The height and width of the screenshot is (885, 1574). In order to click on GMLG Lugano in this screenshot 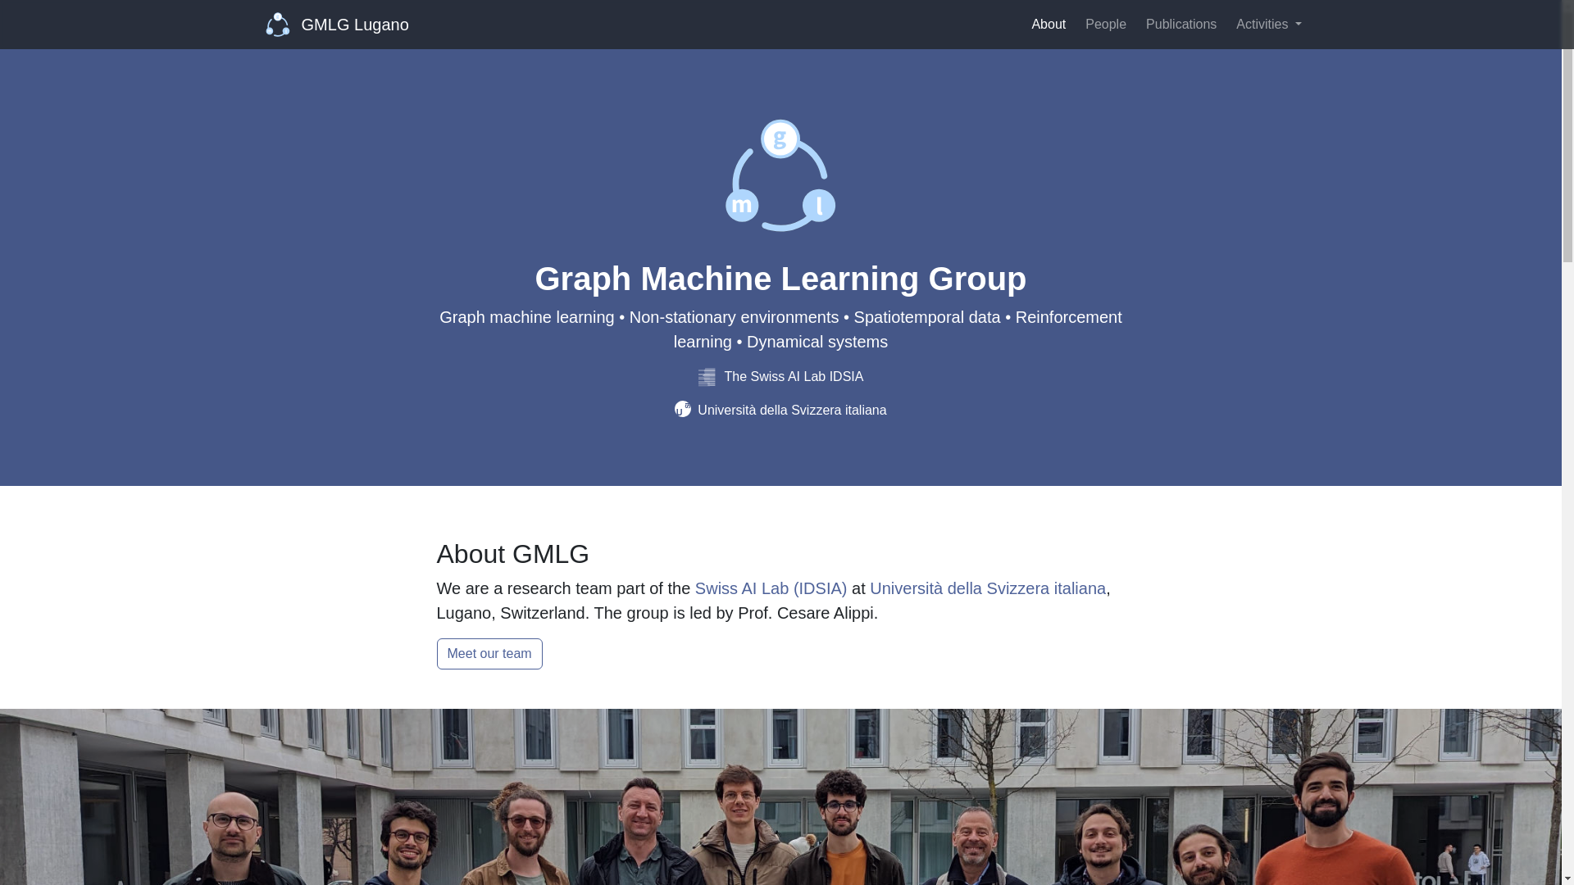, I will do `click(338, 24)`.